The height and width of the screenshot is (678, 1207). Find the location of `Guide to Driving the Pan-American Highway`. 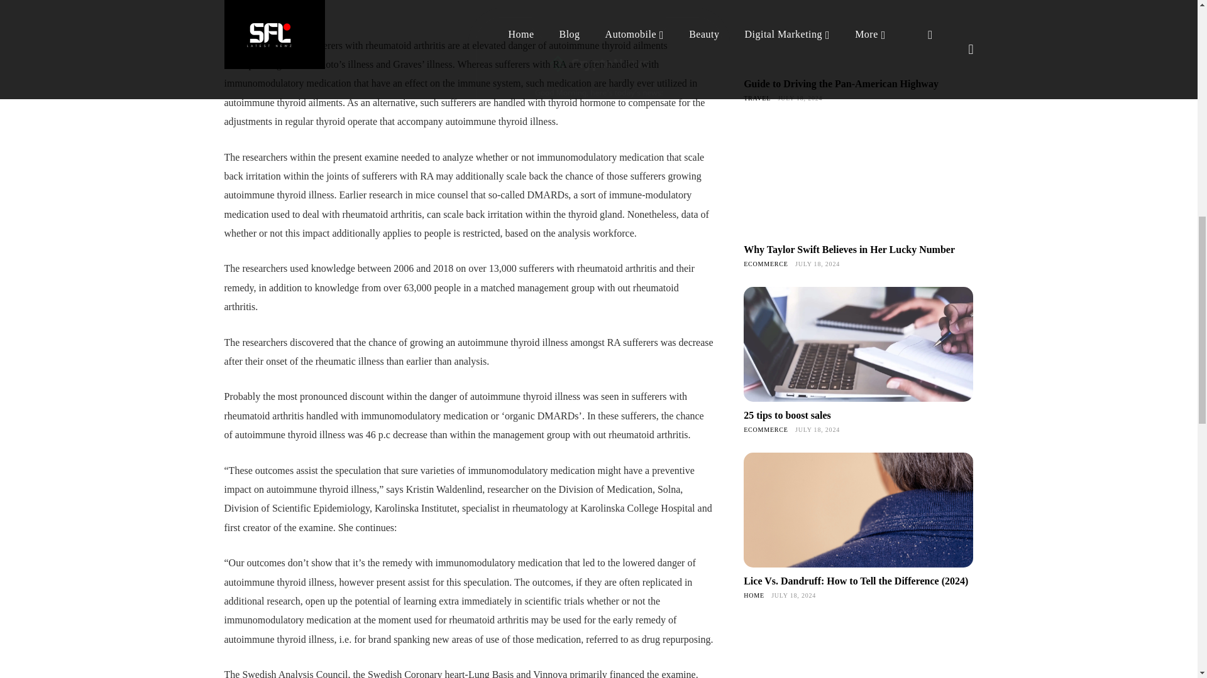

Guide to Driving the Pan-American Highway is located at coordinates (841, 83).